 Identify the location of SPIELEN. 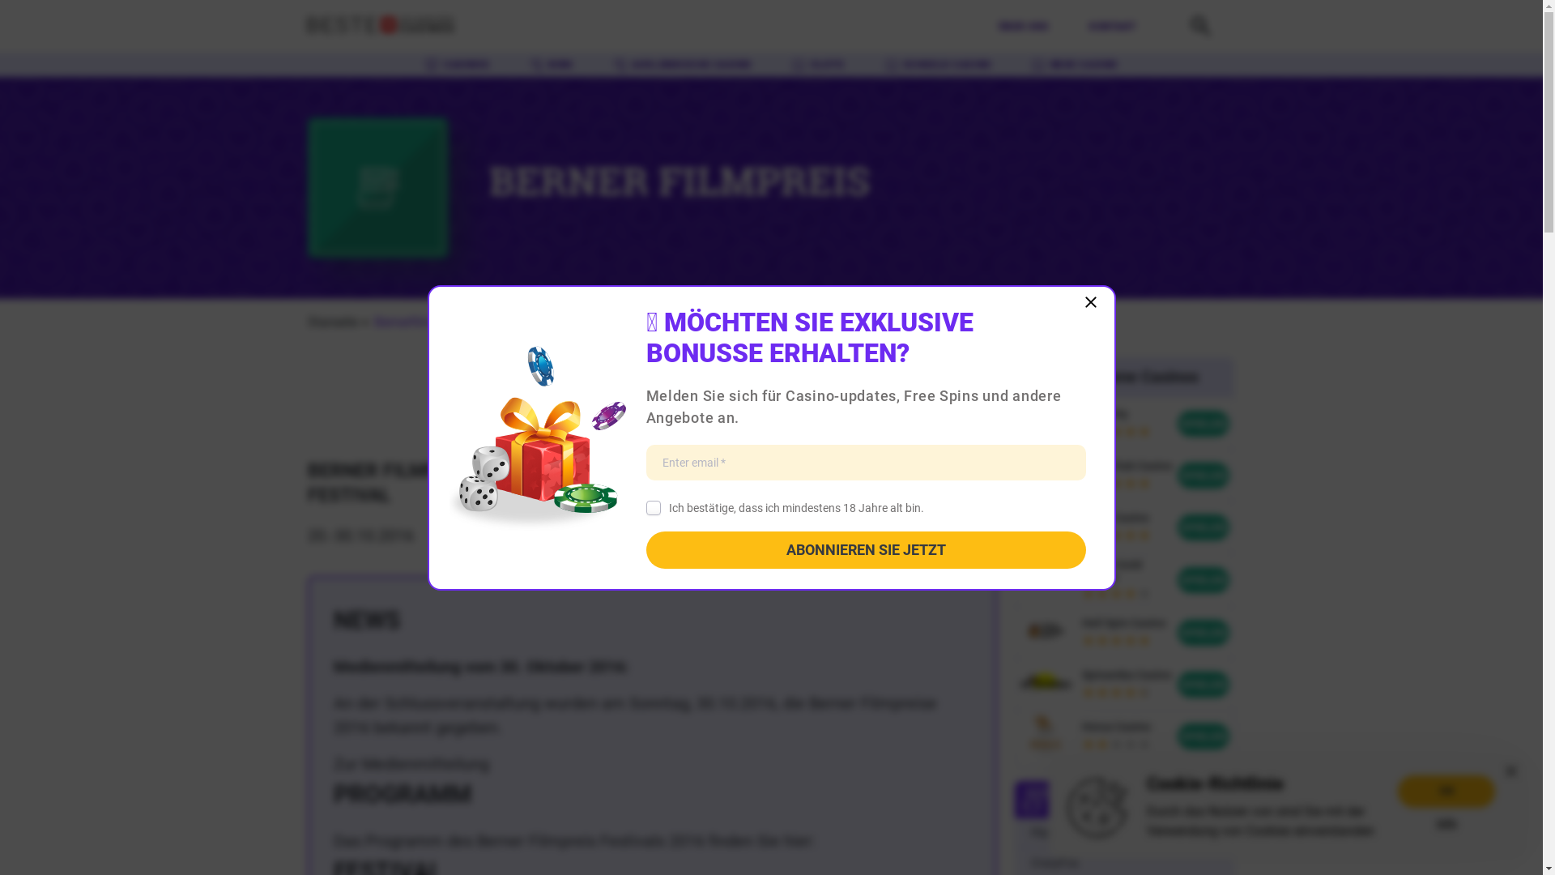
(1204, 632).